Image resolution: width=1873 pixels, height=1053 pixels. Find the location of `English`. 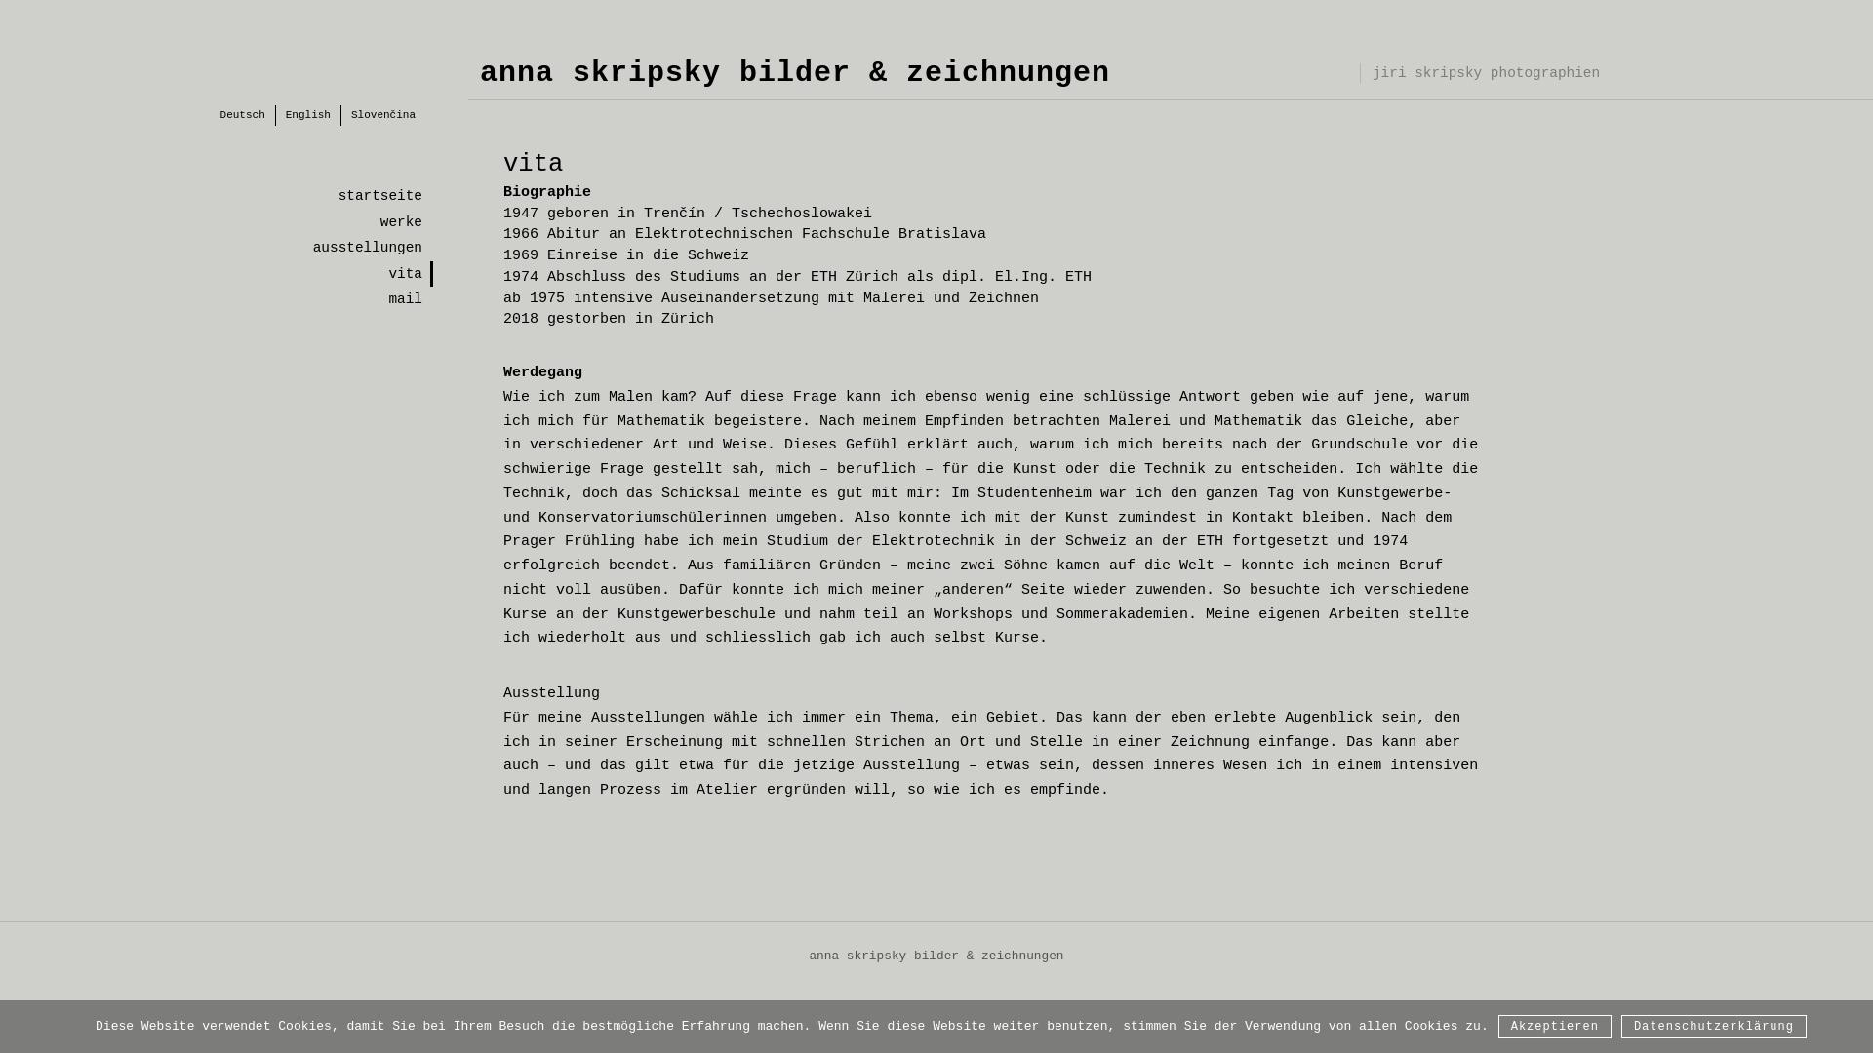

English is located at coordinates (308, 115).